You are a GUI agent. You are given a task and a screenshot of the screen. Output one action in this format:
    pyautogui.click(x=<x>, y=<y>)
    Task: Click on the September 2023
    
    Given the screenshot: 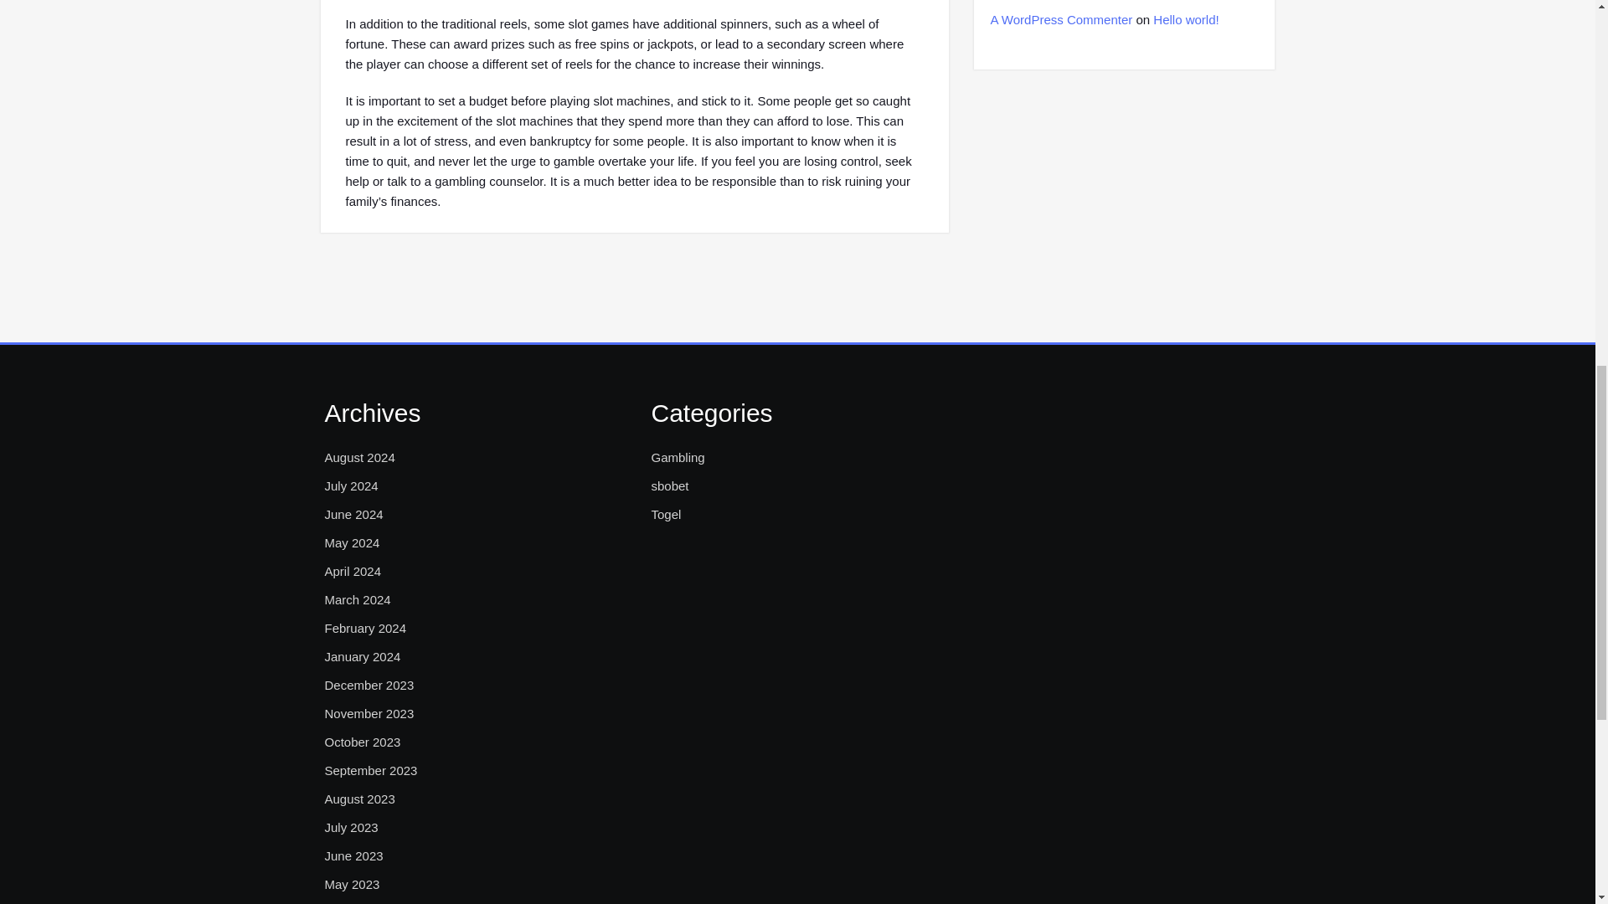 What is the action you would take?
    pyautogui.click(x=371, y=771)
    